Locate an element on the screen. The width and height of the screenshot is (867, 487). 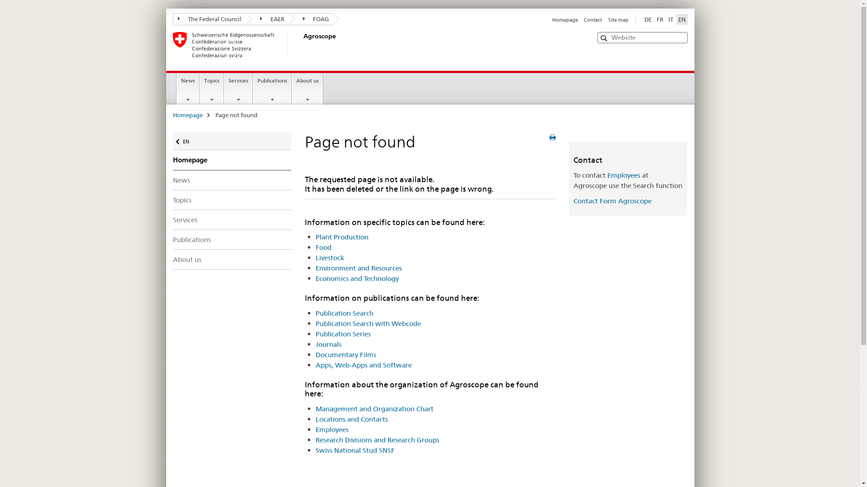
Contact Form Agroscope is located at coordinates (612, 201).